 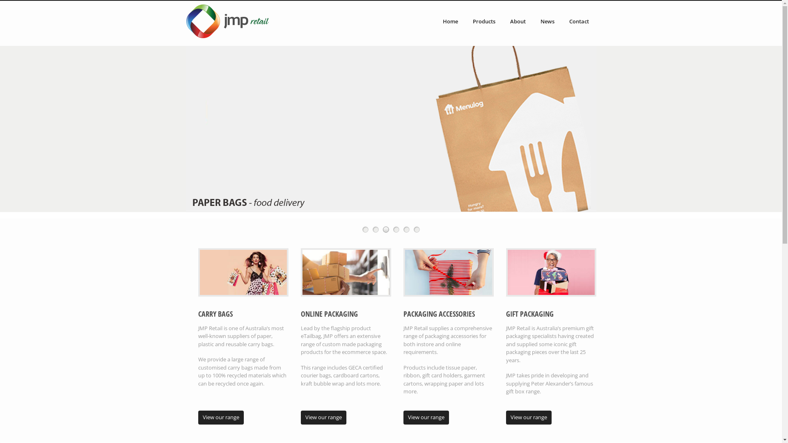 I want to click on 6, so click(x=417, y=230).